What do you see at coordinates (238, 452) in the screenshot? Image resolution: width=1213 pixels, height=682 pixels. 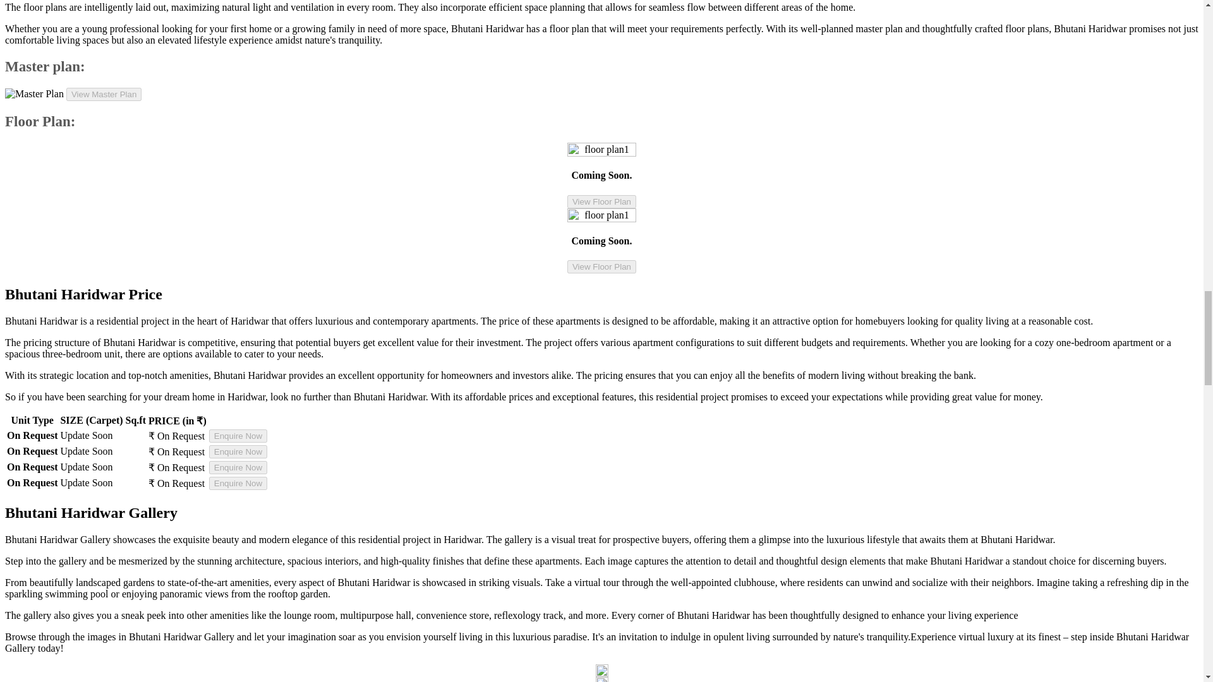 I see `Enquire Now` at bounding box center [238, 452].